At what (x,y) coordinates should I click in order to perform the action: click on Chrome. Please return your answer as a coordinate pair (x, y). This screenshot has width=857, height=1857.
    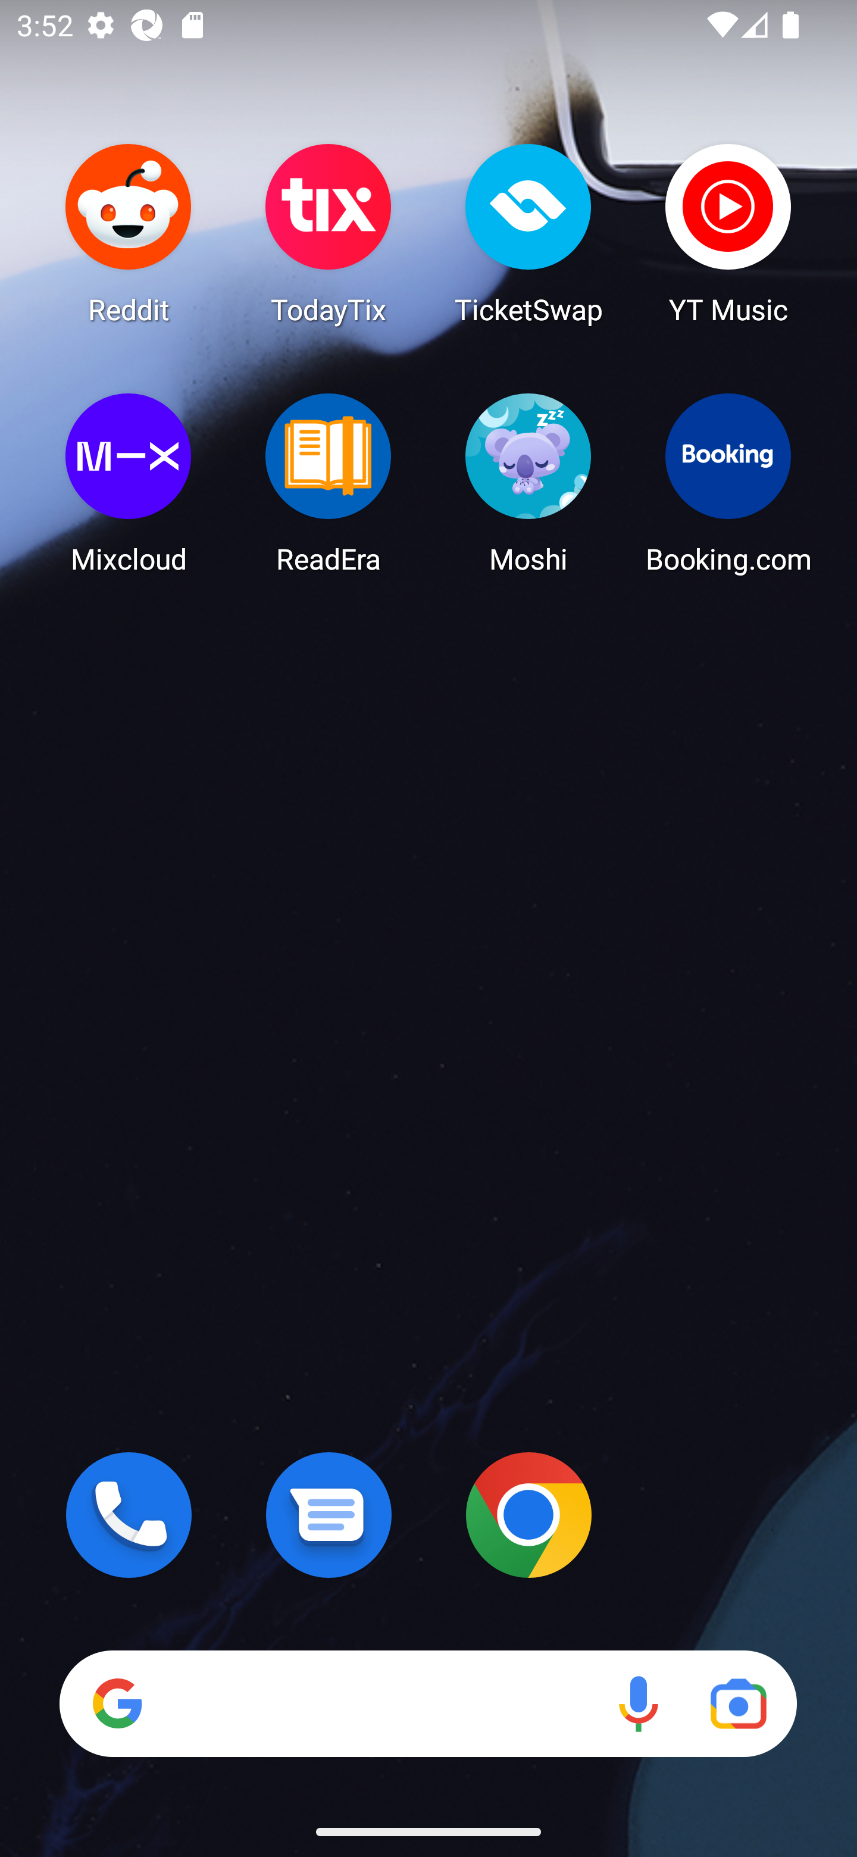
    Looking at the image, I should click on (528, 1515).